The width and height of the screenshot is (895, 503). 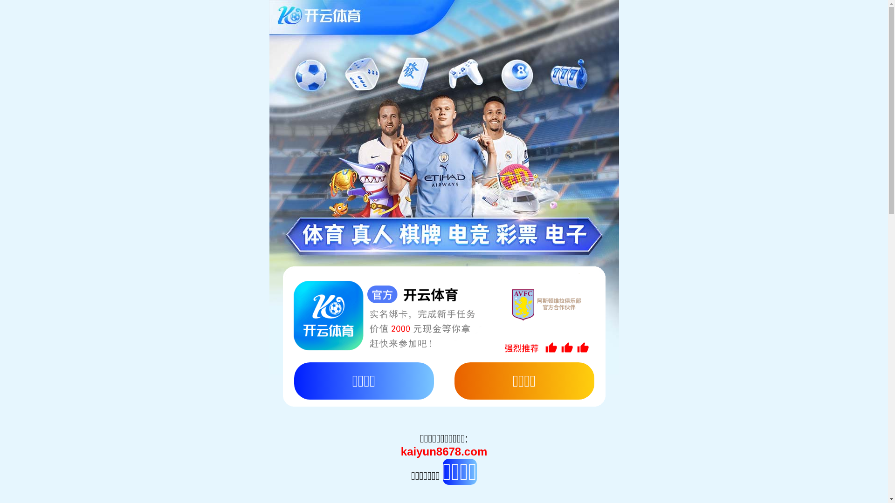 What do you see at coordinates (32, 88) in the screenshot?
I see `Toggle navigation` at bounding box center [32, 88].